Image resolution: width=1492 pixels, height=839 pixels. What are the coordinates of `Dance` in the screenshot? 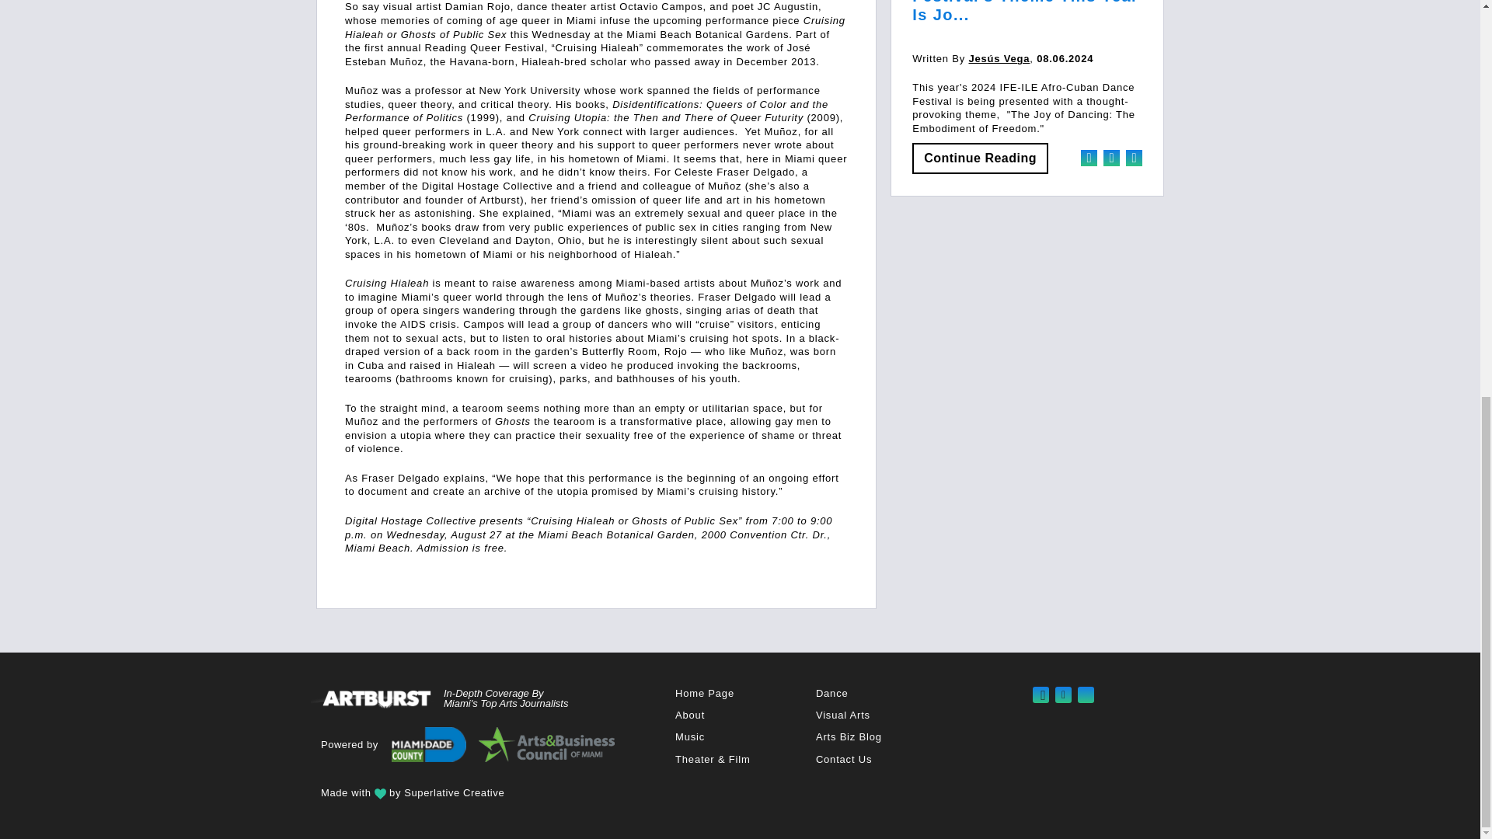 It's located at (832, 693).